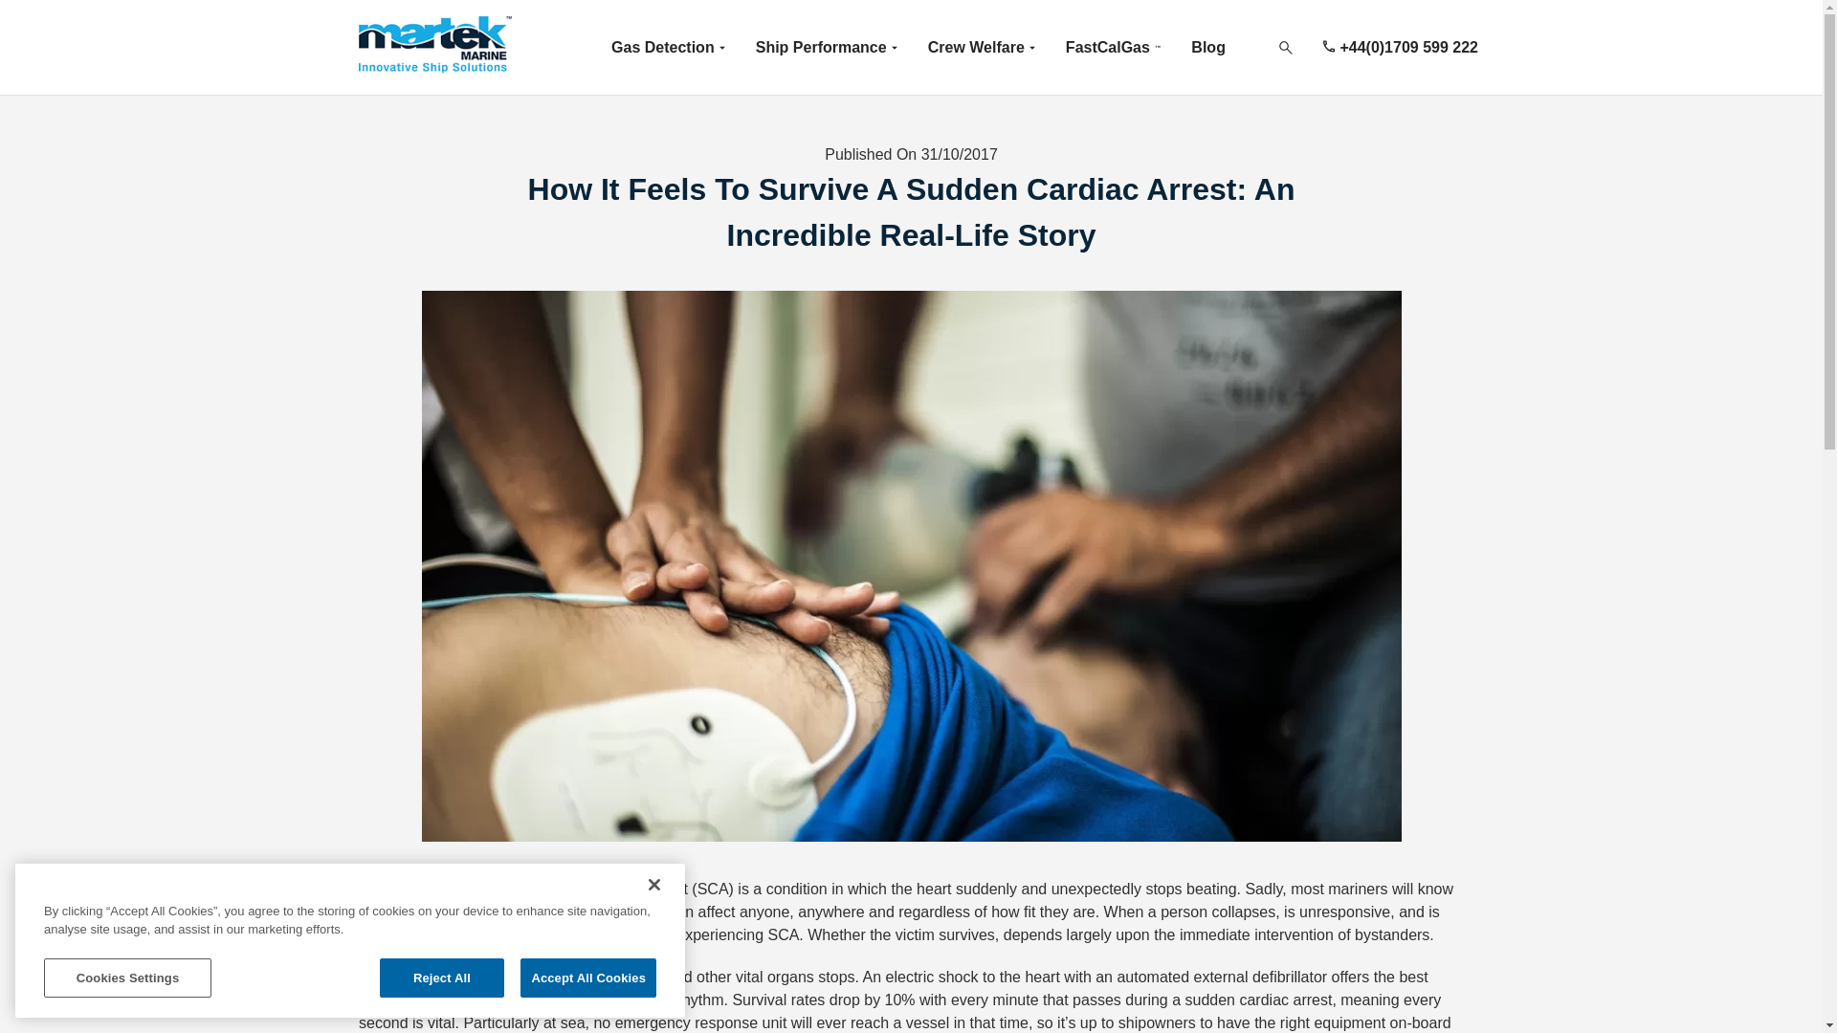 The width and height of the screenshot is (1837, 1033). What do you see at coordinates (459, 48) in the screenshot?
I see `Martek Marine` at bounding box center [459, 48].